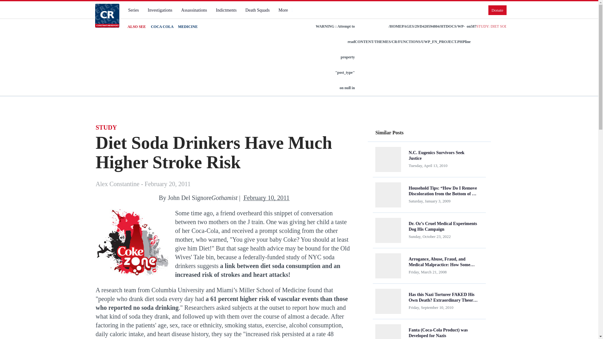 Image resolution: width=603 pixels, height=339 pixels. I want to click on More, so click(286, 10).